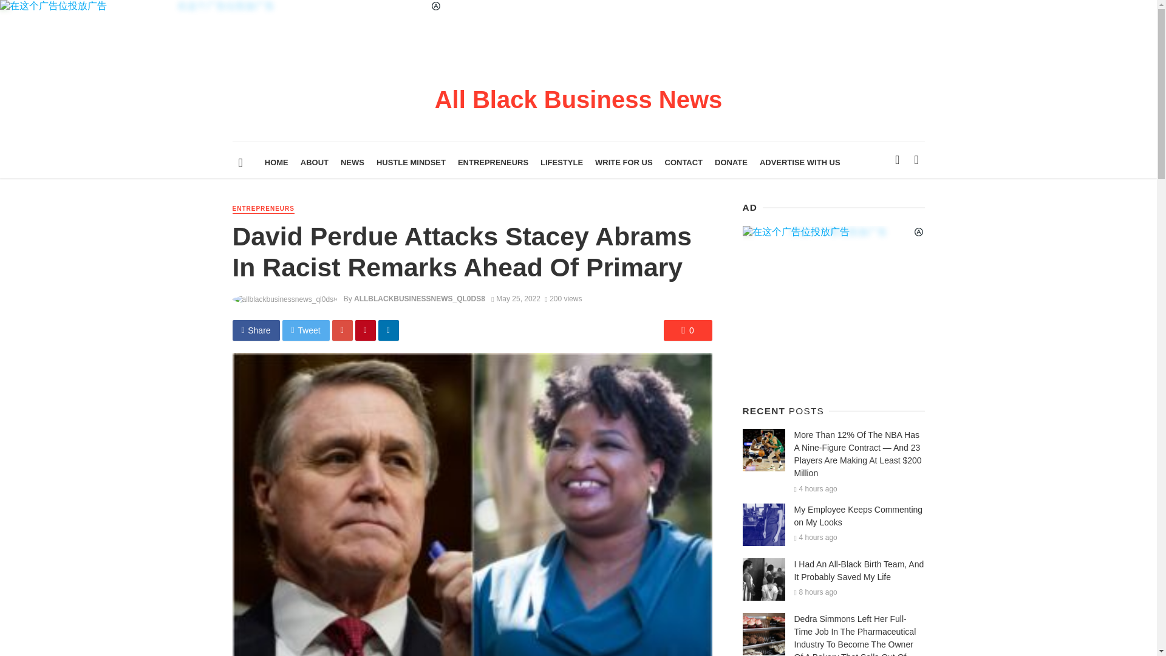 This screenshot has height=656, width=1166. Describe the element at coordinates (731, 163) in the screenshot. I see `DONATE` at that location.